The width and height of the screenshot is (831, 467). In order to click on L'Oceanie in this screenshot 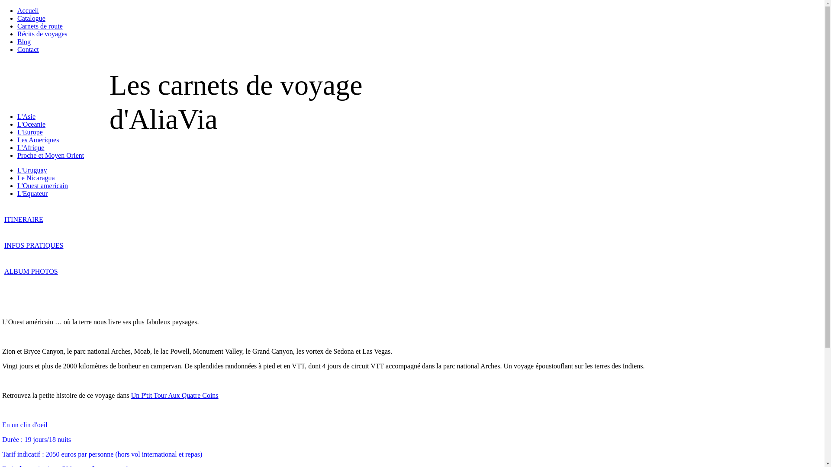, I will do `click(31, 125)`.